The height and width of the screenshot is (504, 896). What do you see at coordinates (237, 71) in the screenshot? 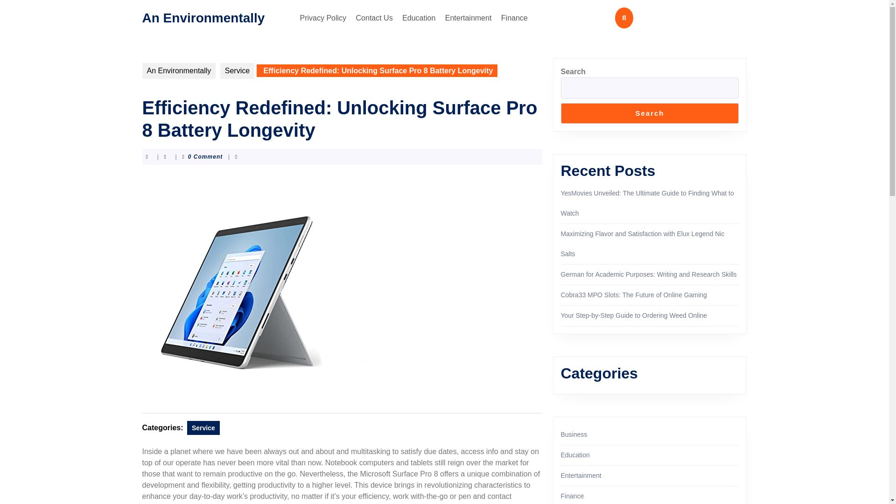
I see `Service` at bounding box center [237, 71].